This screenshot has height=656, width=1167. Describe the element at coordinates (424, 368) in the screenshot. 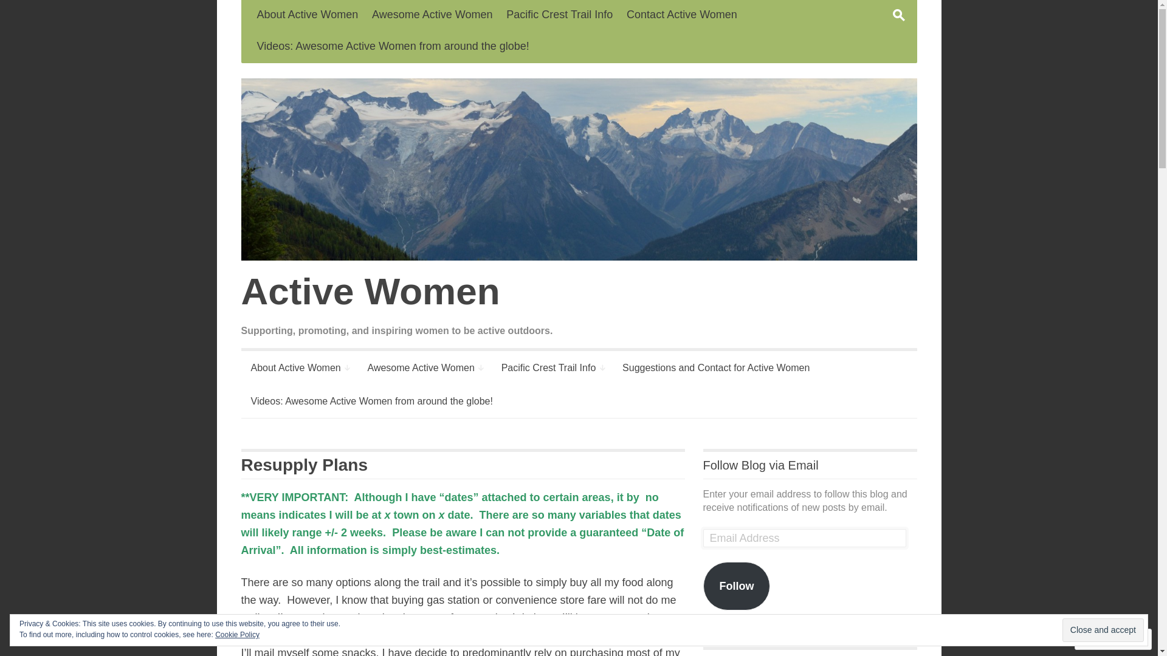

I see `Awesome Active Women` at that location.